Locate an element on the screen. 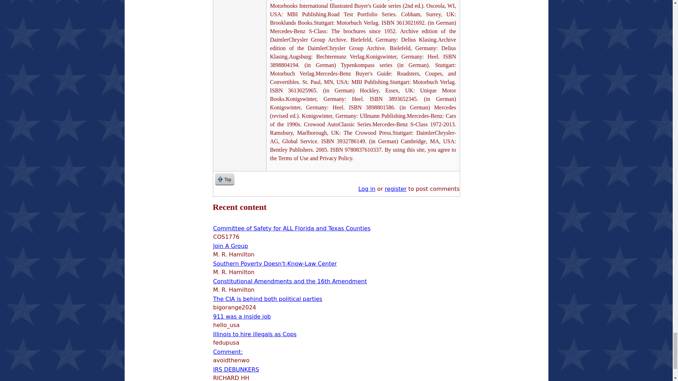 The height and width of the screenshot is (381, 678). Illinois to hire illegals as Cops is located at coordinates (255, 334).